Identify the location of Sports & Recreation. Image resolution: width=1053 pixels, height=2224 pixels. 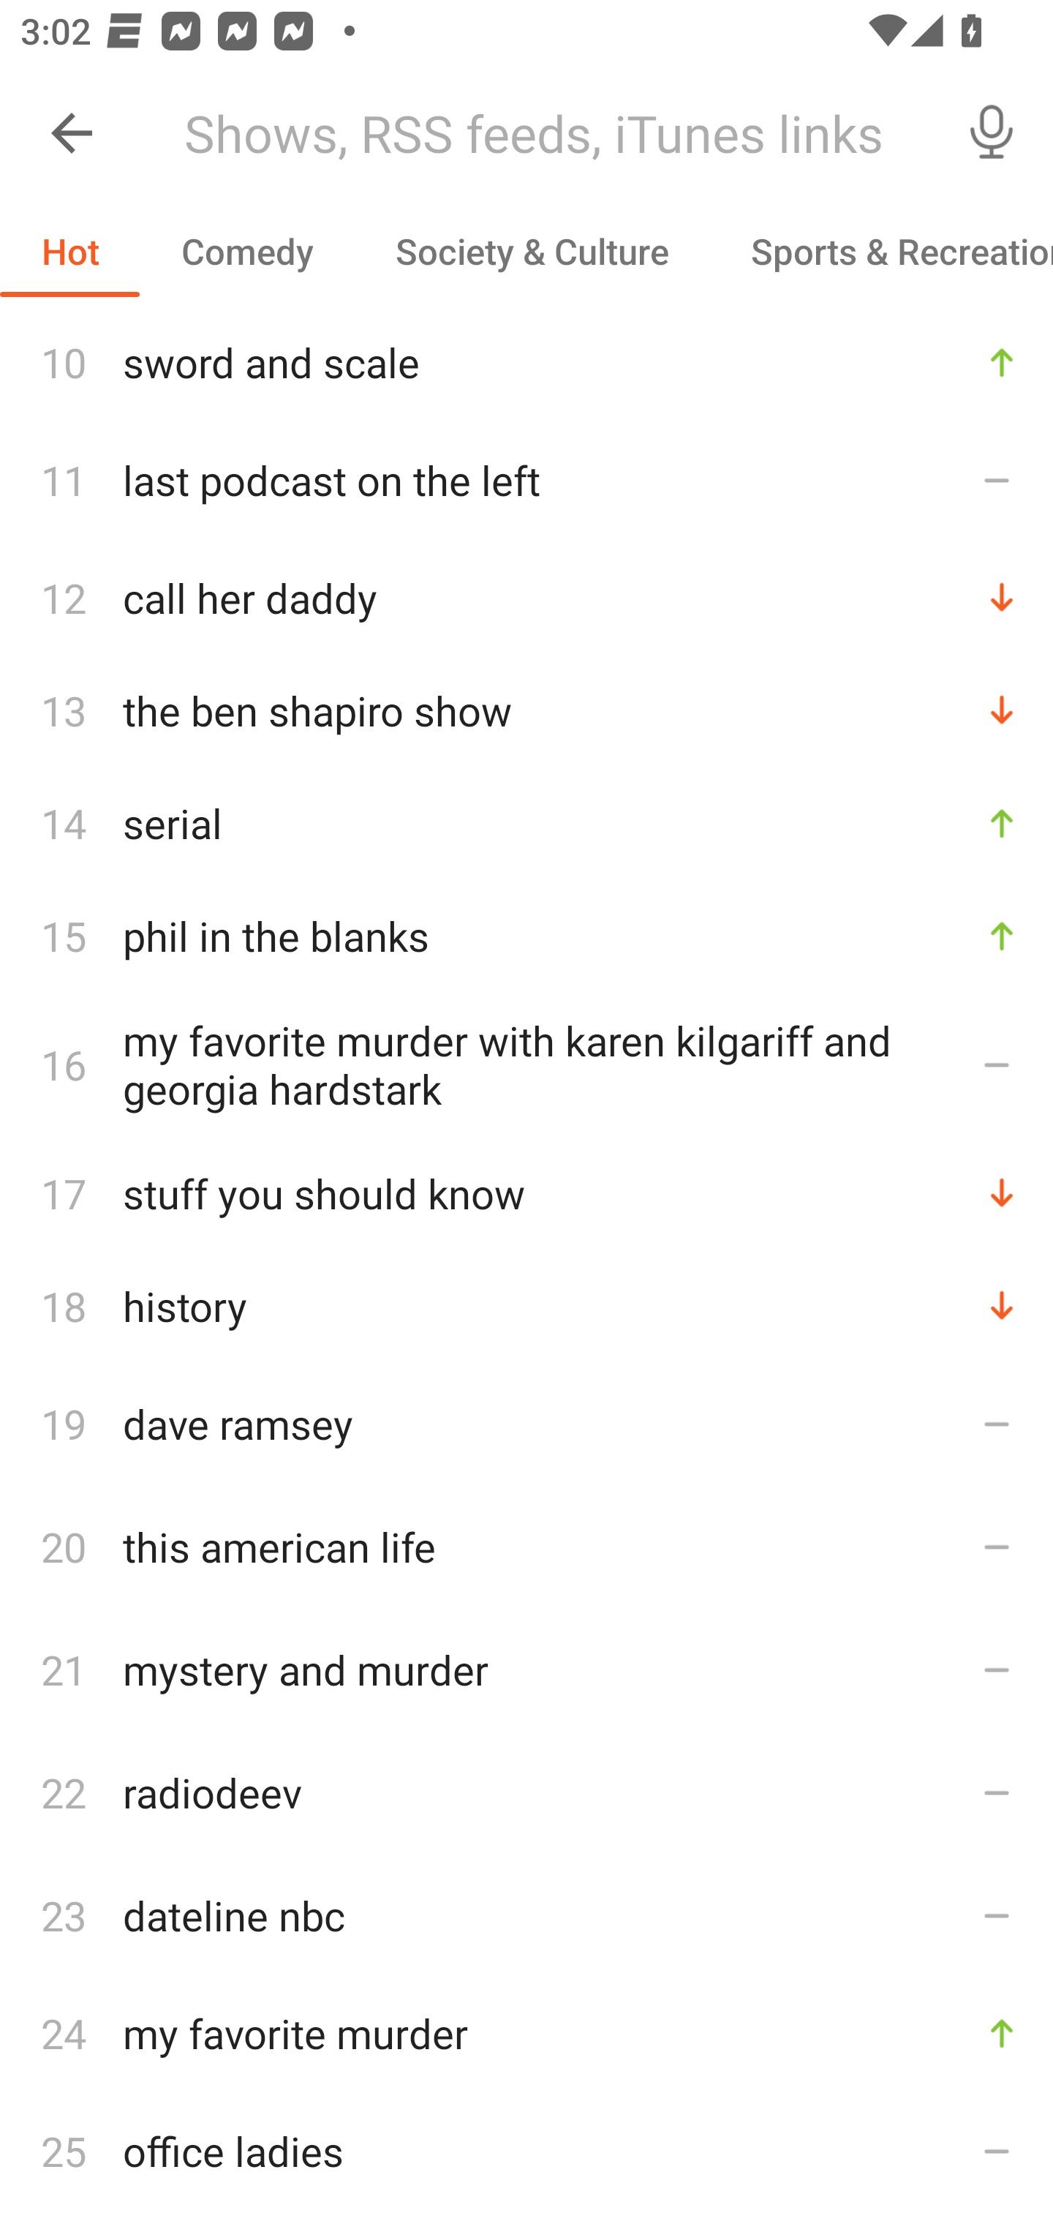
(881, 251).